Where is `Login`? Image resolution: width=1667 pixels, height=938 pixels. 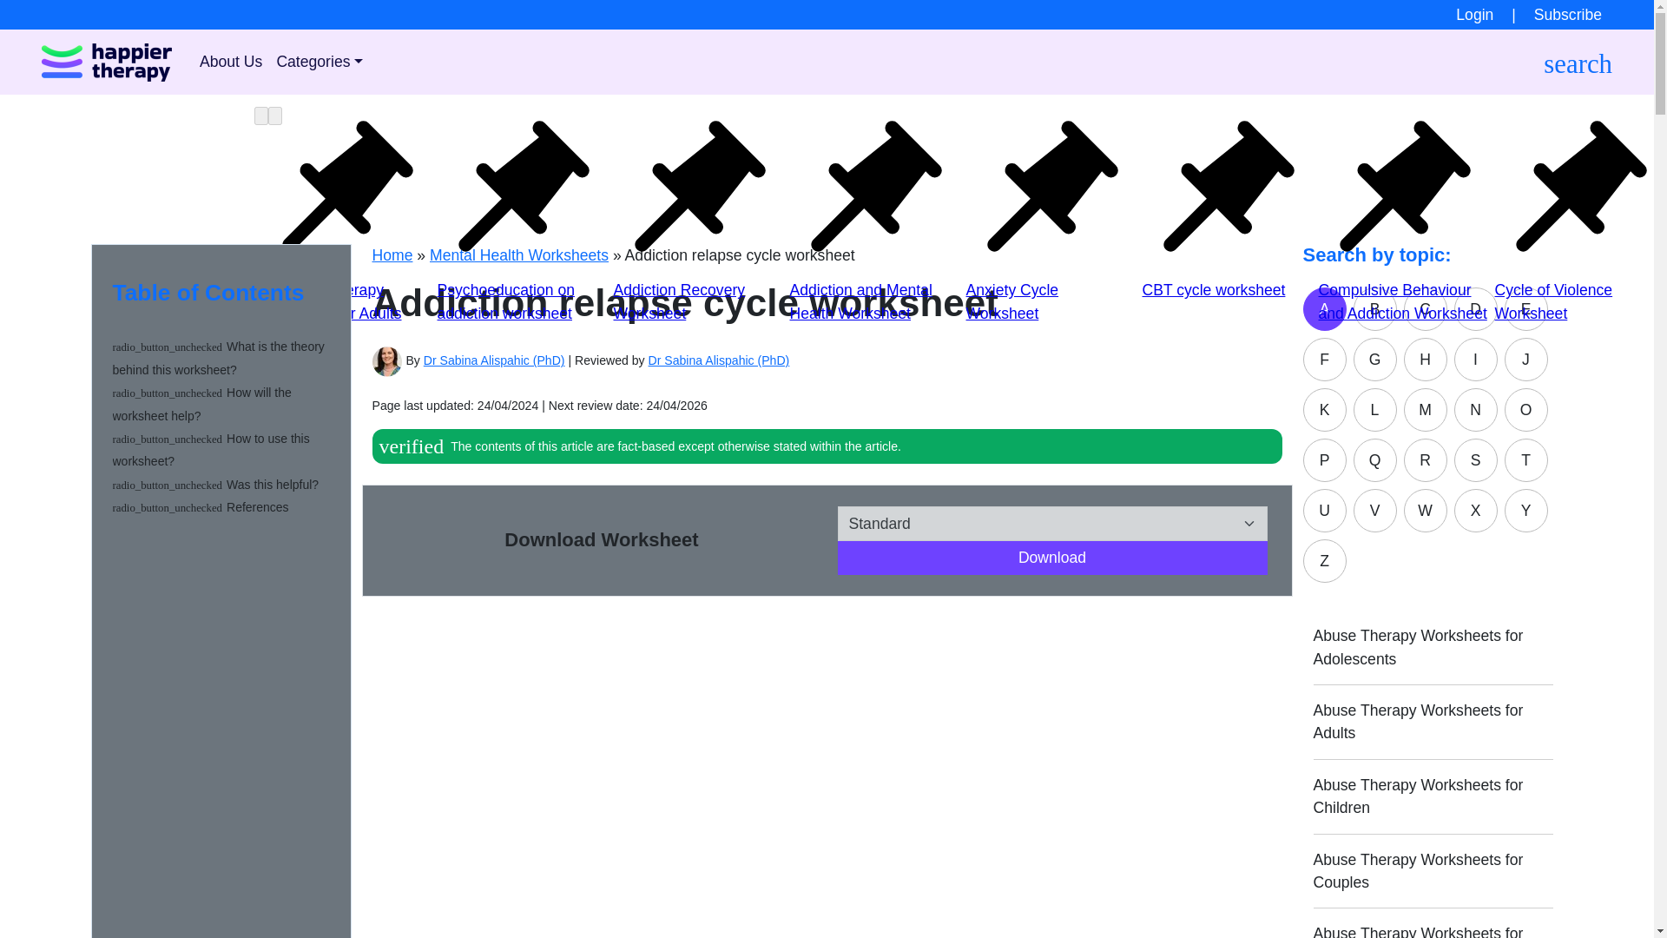 Login is located at coordinates (1474, 14).